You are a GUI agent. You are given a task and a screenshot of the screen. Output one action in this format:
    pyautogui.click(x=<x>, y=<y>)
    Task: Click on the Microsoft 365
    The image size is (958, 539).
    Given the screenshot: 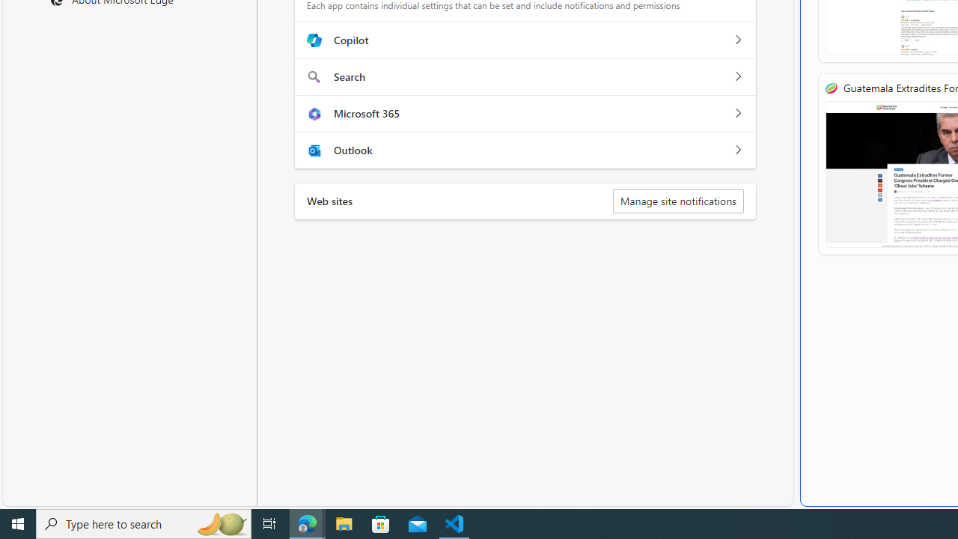 What is the action you would take?
    pyautogui.click(x=737, y=113)
    